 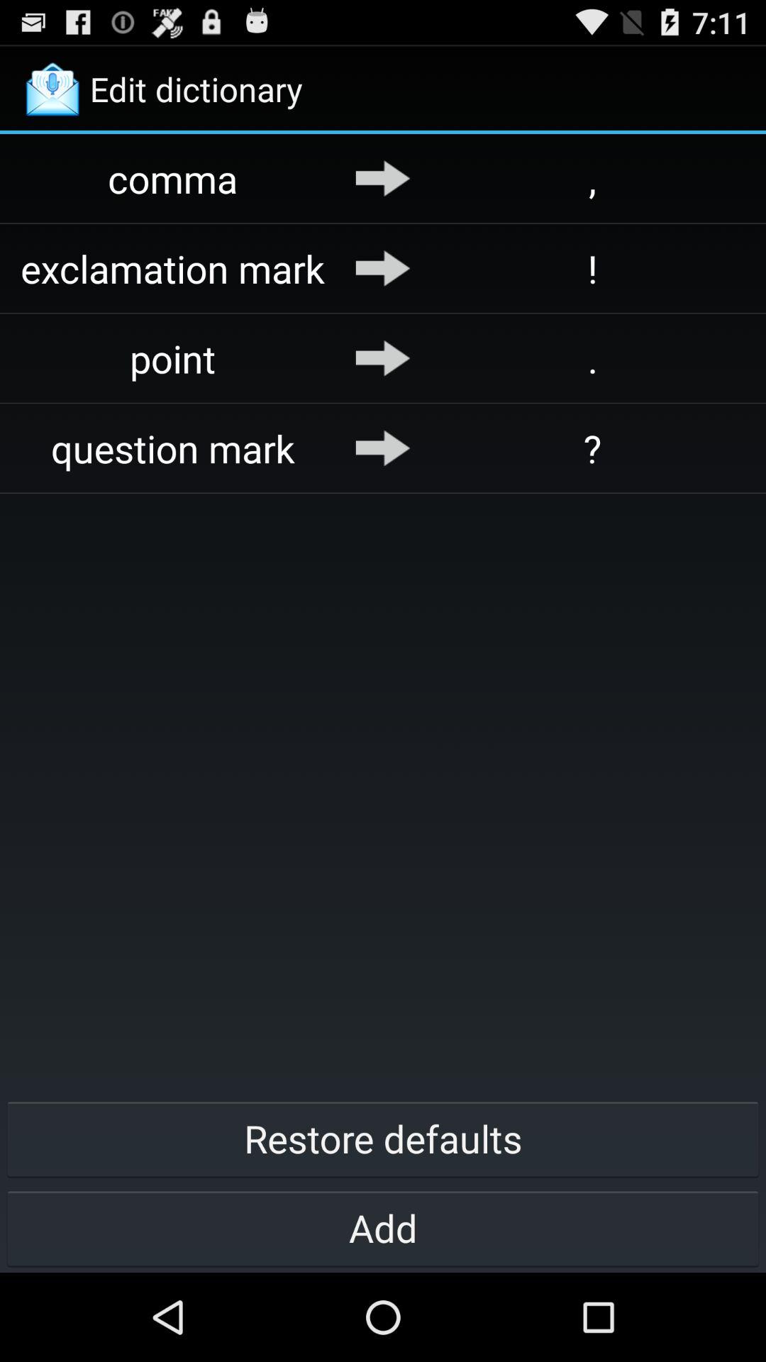 What do you see at coordinates (173, 268) in the screenshot?
I see `tap the icon below the comma icon` at bounding box center [173, 268].